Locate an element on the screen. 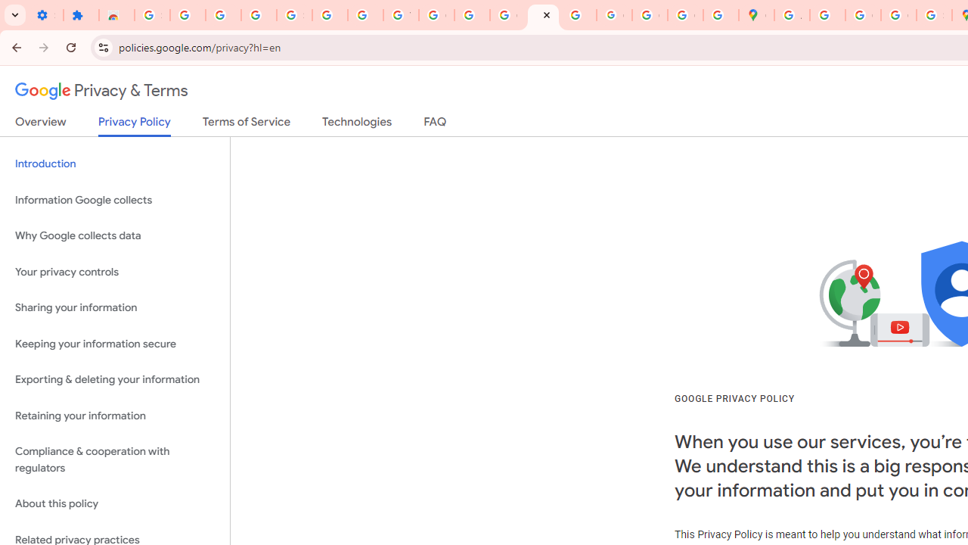 This screenshot has width=968, height=545. Privacy Policy is located at coordinates (135, 126).